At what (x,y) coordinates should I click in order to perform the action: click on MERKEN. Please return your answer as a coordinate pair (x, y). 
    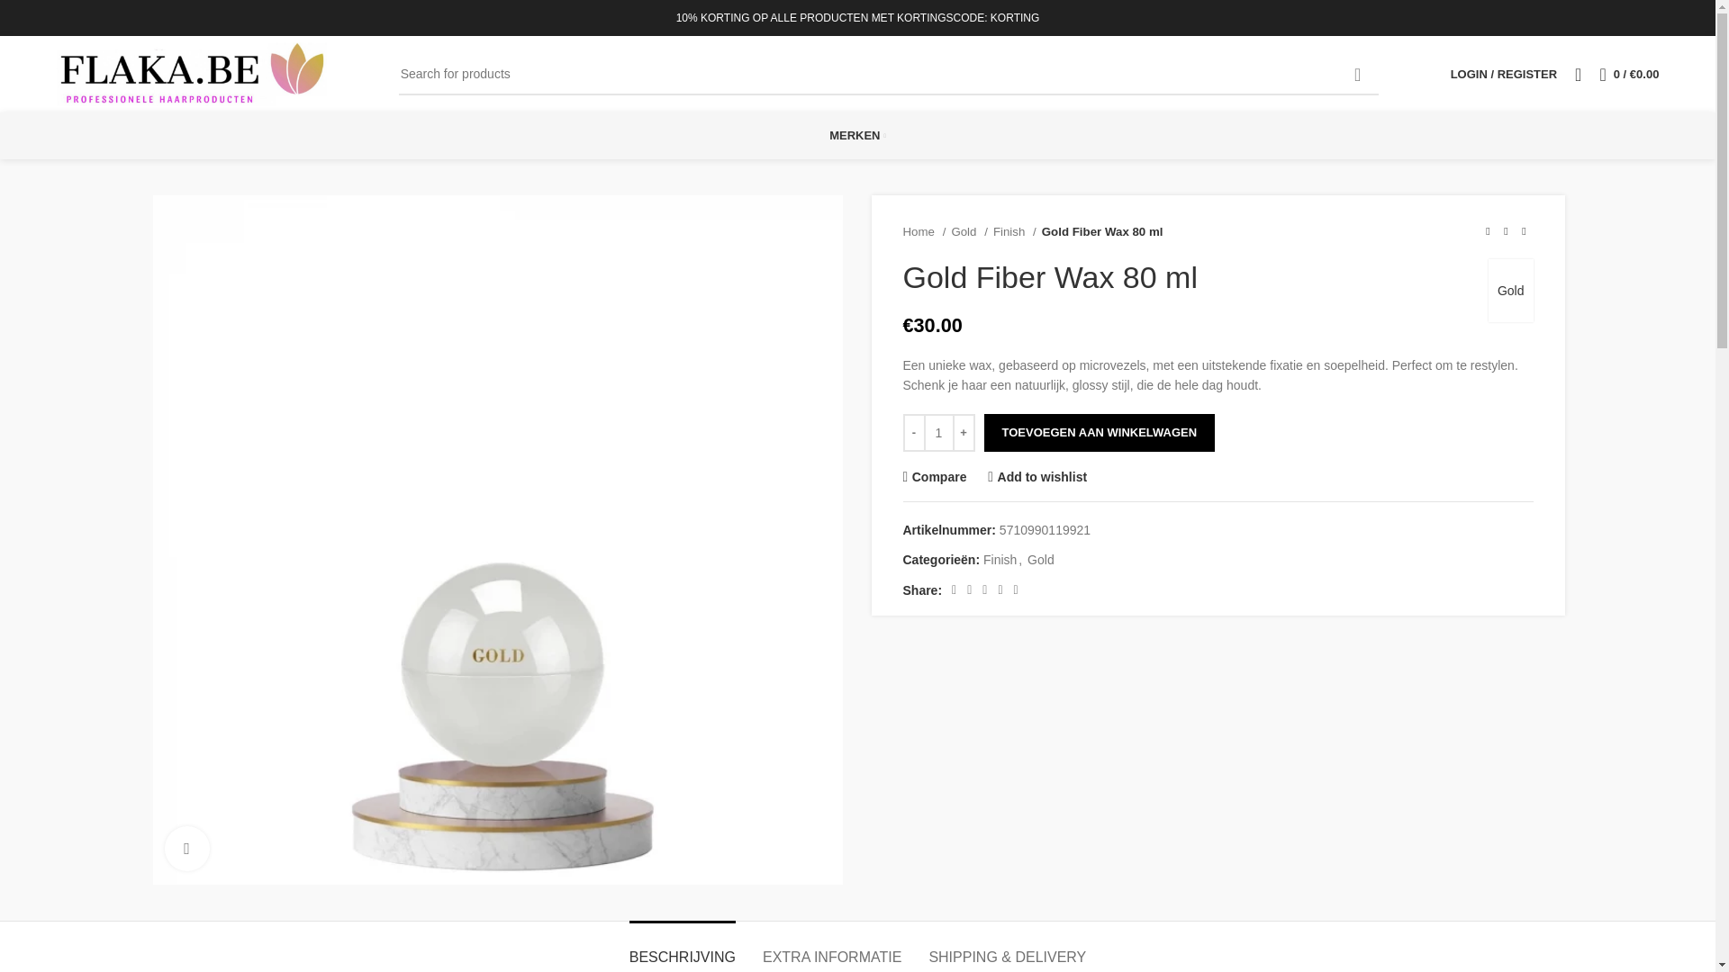
    Looking at the image, I should click on (857, 135).